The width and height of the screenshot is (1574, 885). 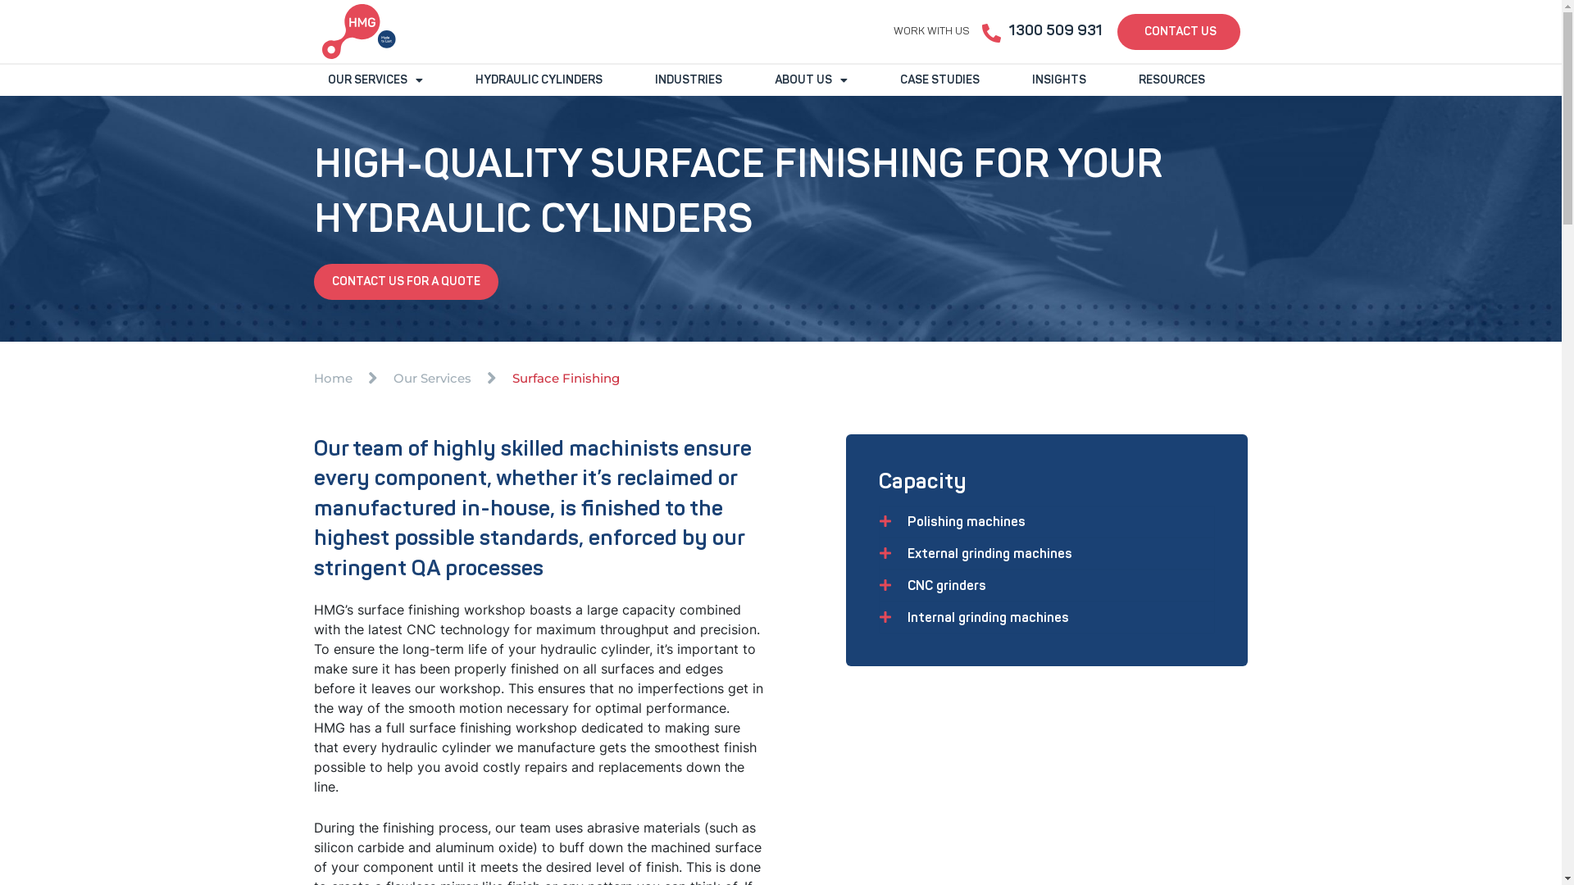 I want to click on CONTACT US FOR A QUOTE, so click(x=405, y=282).